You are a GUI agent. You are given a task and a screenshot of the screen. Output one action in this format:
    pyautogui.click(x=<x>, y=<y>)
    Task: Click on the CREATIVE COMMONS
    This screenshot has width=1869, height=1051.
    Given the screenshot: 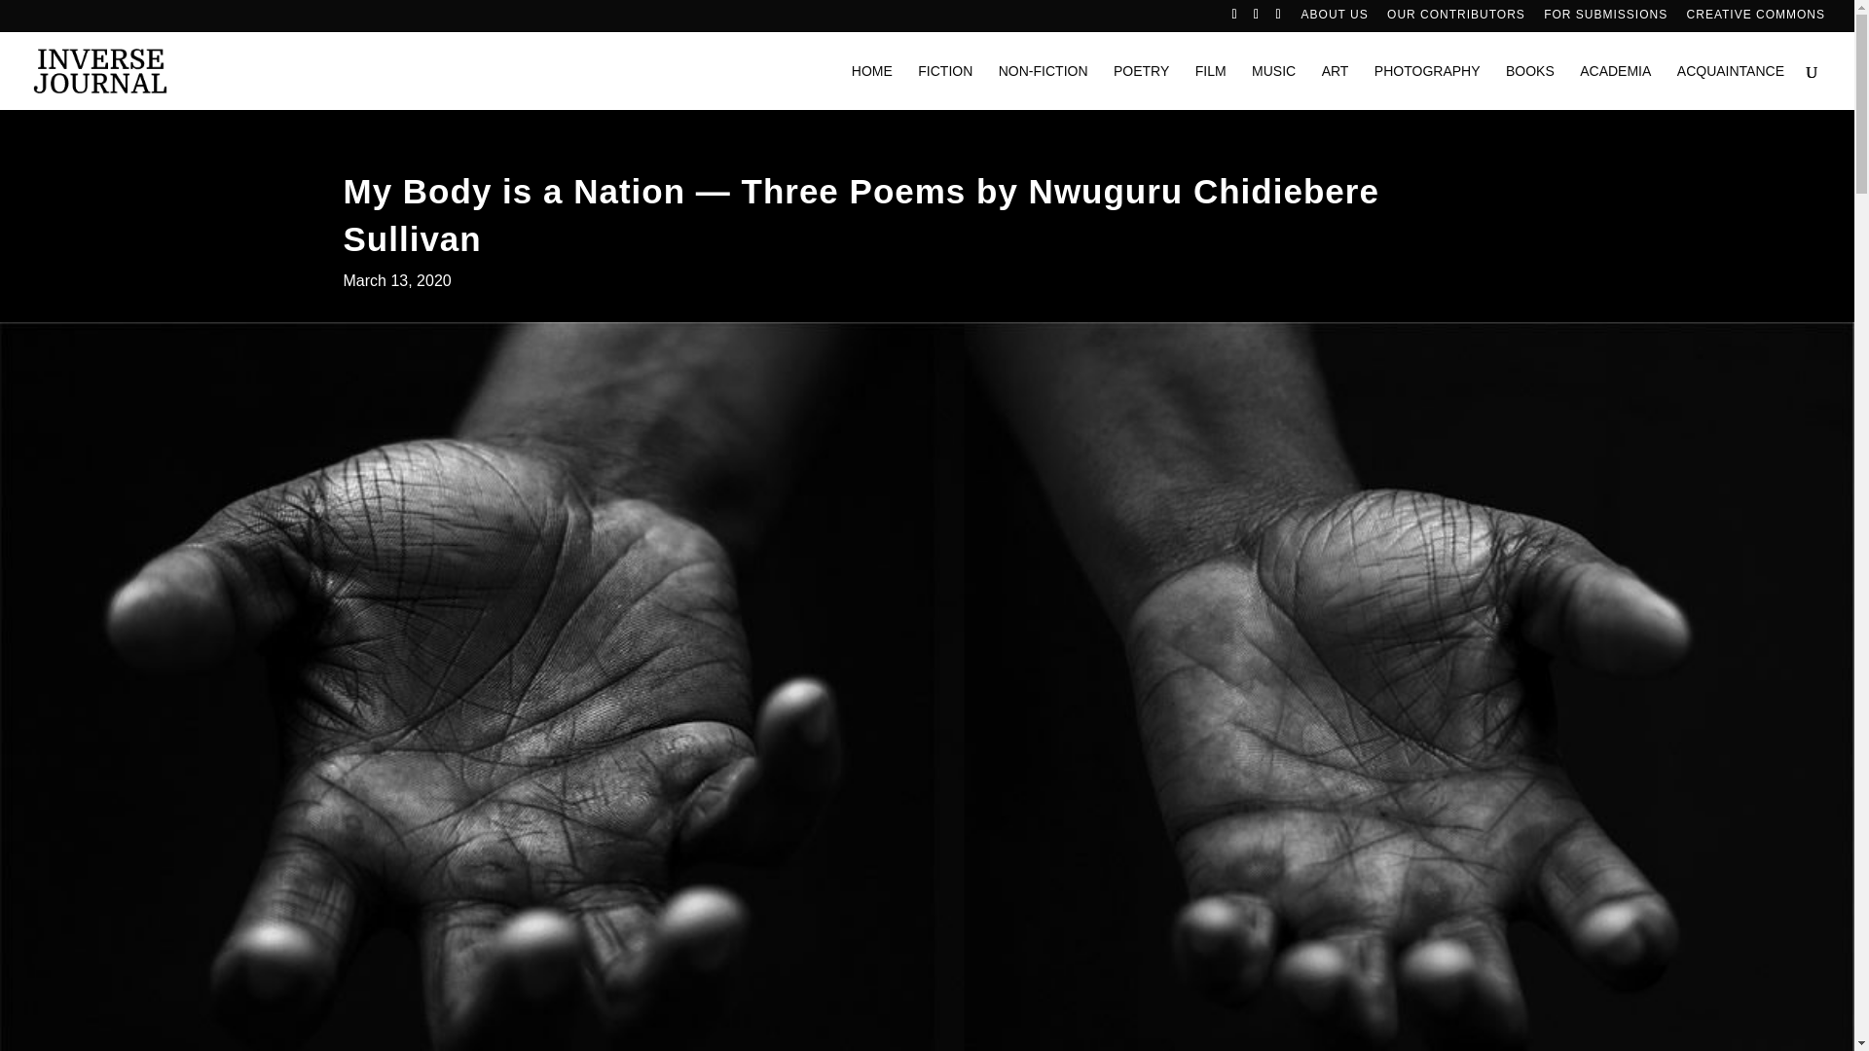 What is the action you would take?
    pyautogui.click(x=1756, y=18)
    